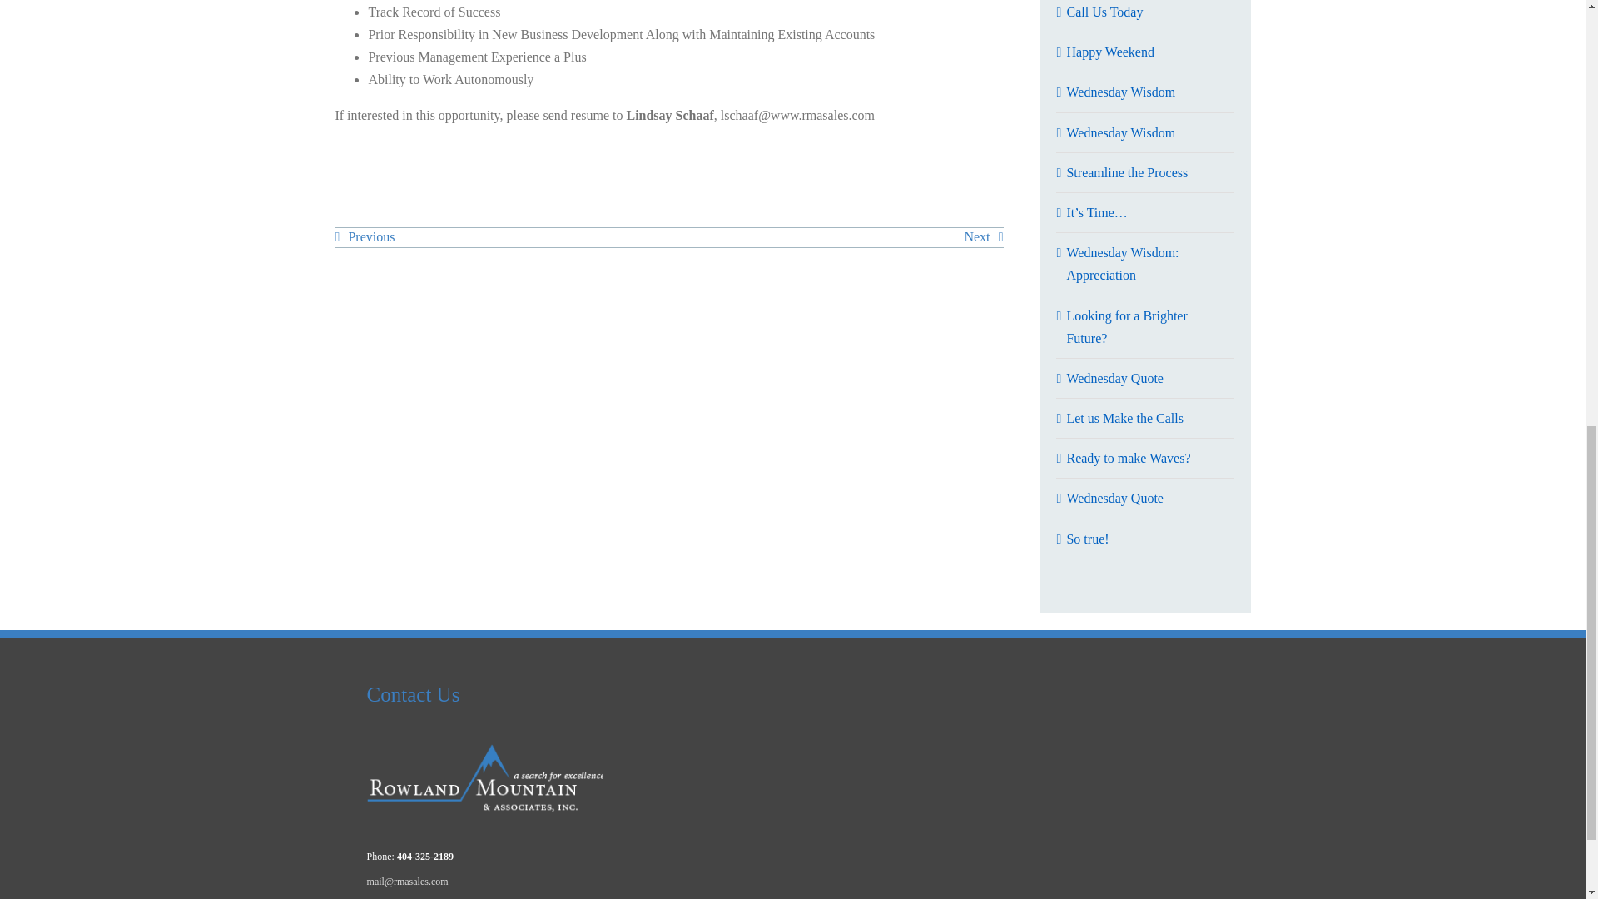  Describe the element at coordinates (1128, 458) in the screenshot. I see `Ready to make Waves?` at that location.